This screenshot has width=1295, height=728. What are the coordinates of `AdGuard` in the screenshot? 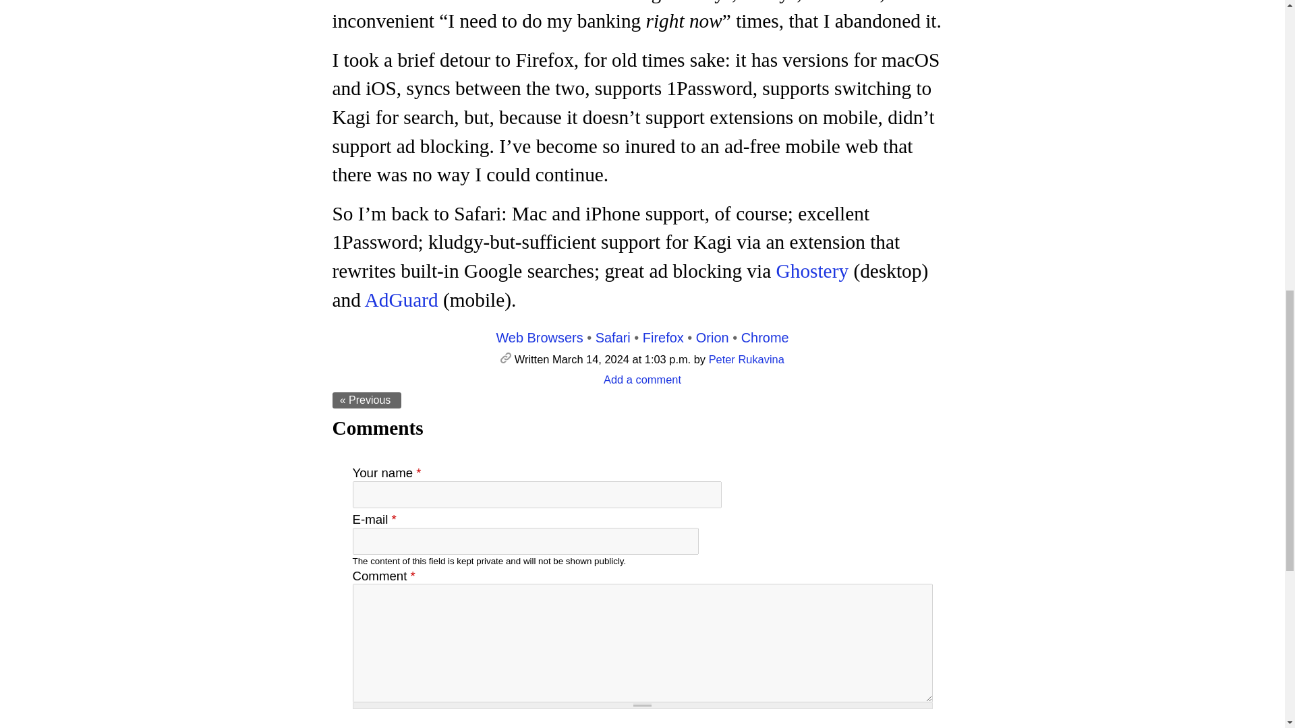 It's located at (402, 299).